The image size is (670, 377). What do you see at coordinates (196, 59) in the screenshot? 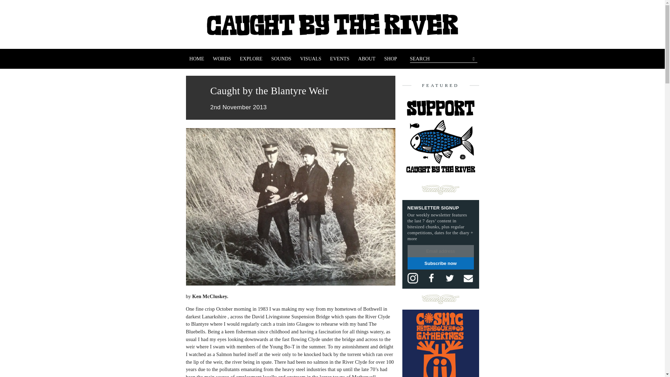
I see `HOME` at bounding box center [196, 59].